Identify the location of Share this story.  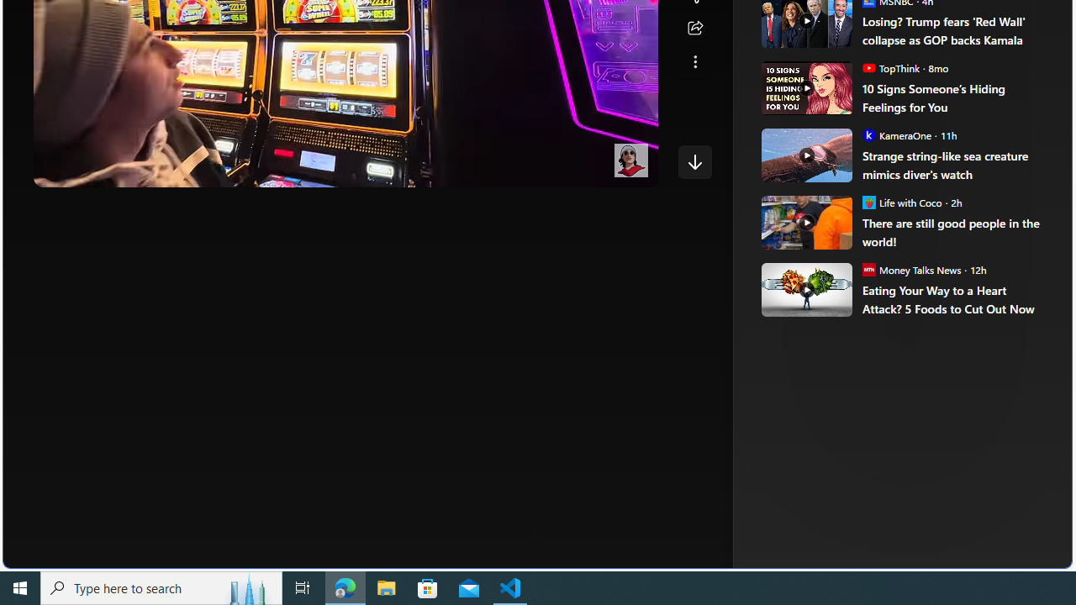
(694, 29).